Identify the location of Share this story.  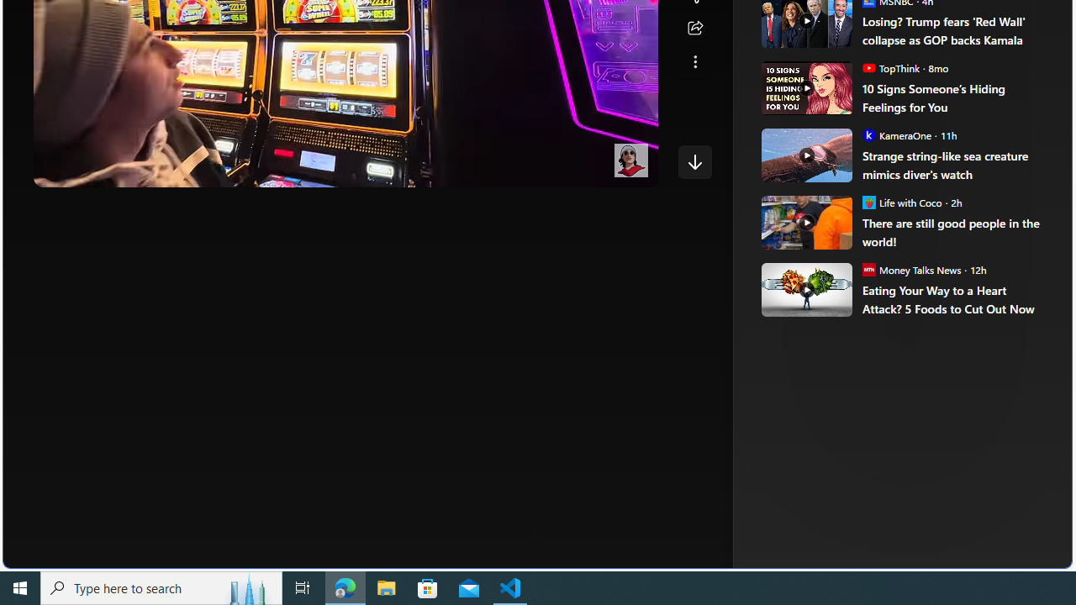
(694, 29).